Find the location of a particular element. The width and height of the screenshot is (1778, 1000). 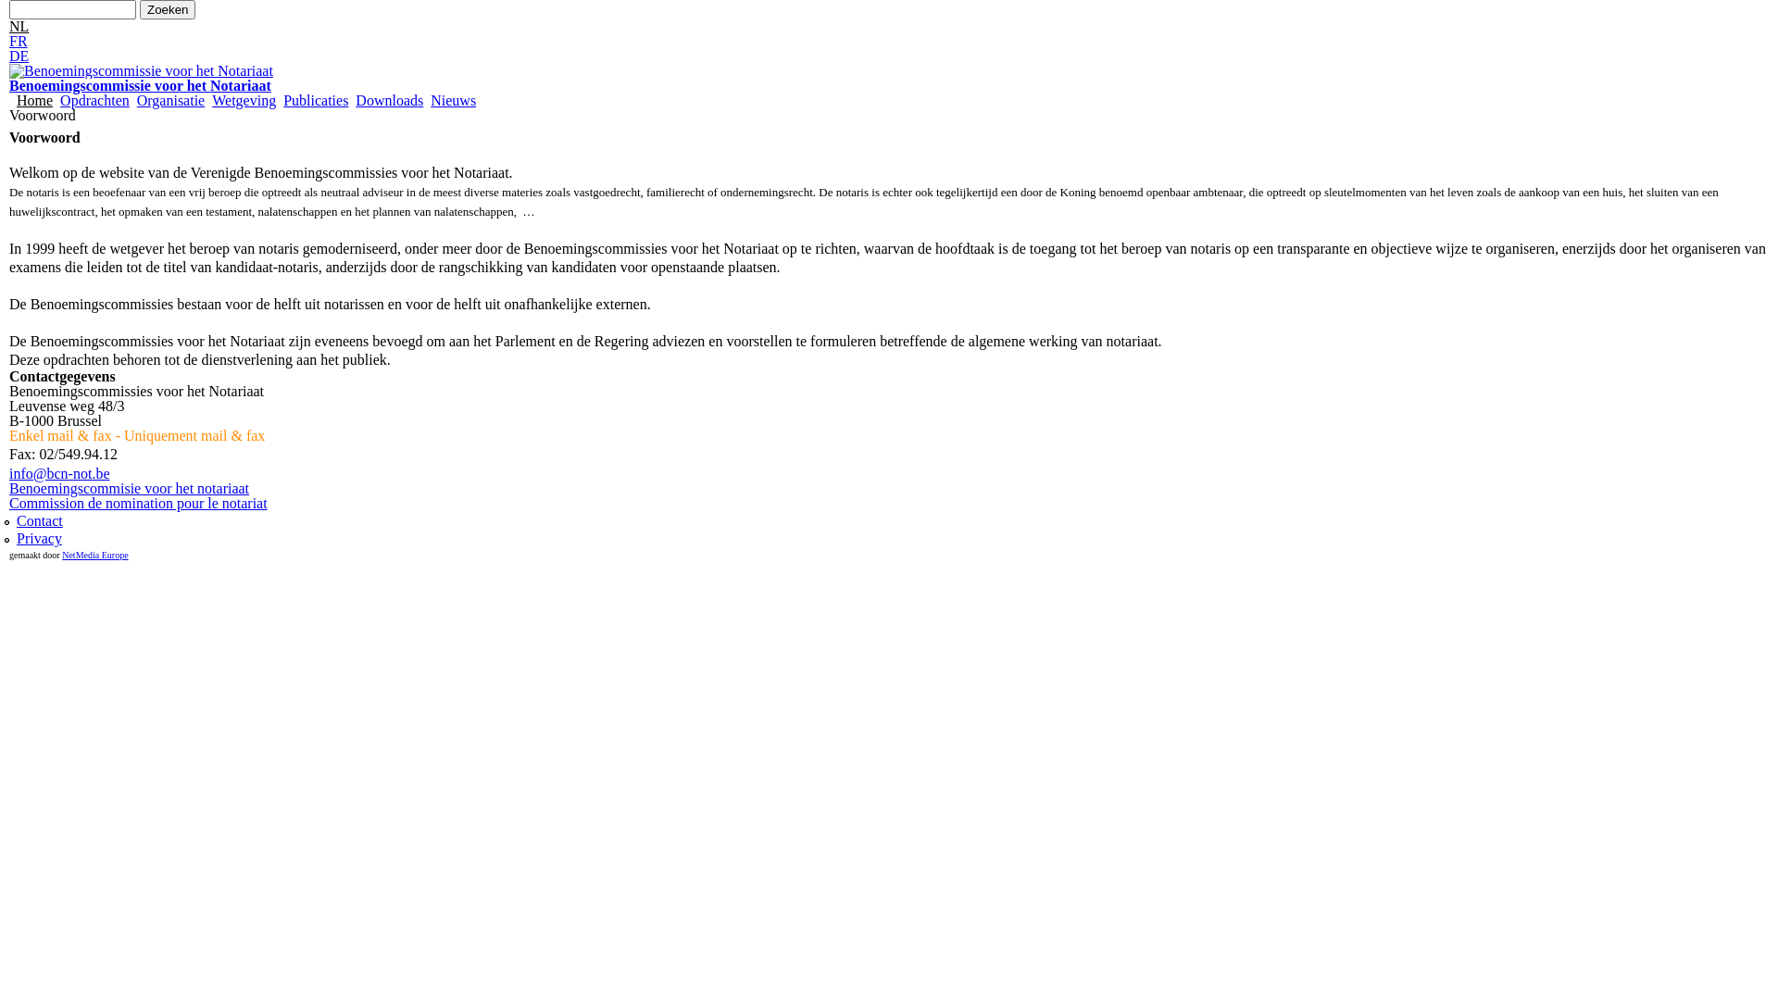

NL is located at coordinates (19, 26).